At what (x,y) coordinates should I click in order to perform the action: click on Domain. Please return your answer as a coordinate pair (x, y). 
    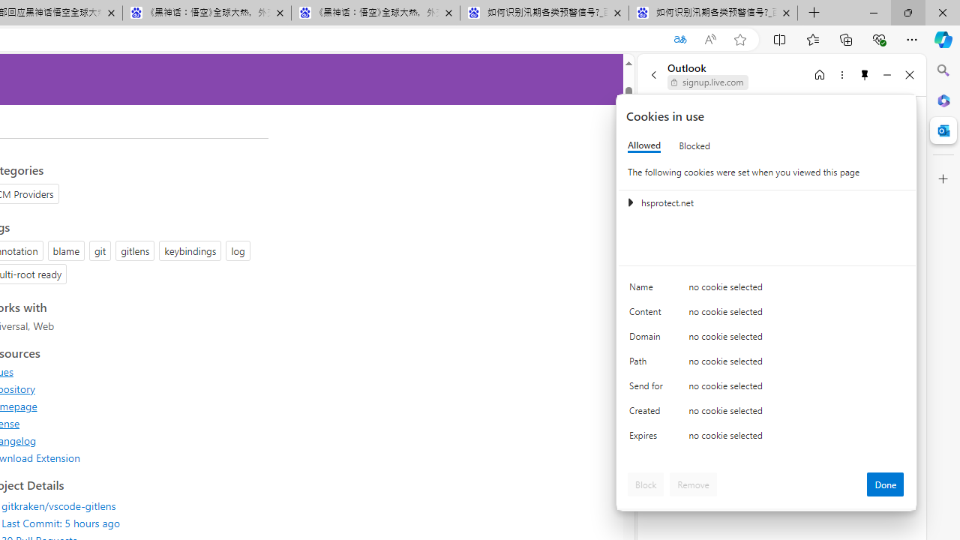
    Looking at the image, I should click on (648, 339).